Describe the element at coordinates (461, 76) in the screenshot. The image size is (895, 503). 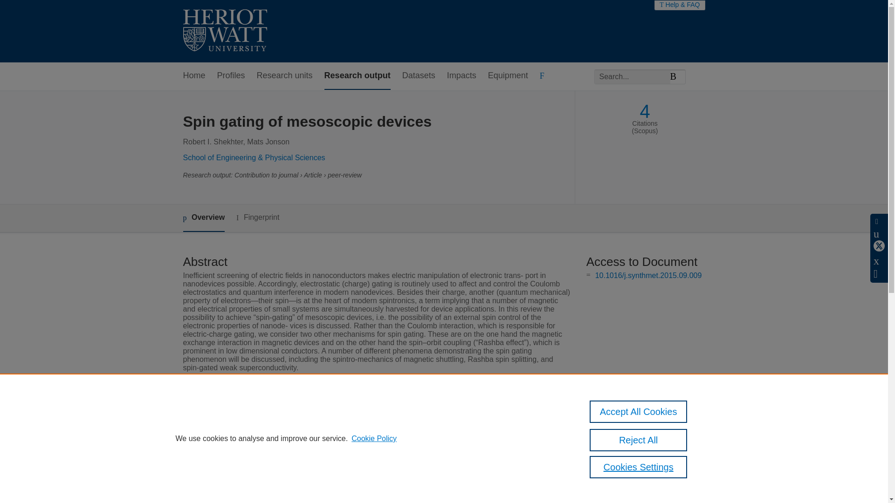
I see `Impacts` at that location.